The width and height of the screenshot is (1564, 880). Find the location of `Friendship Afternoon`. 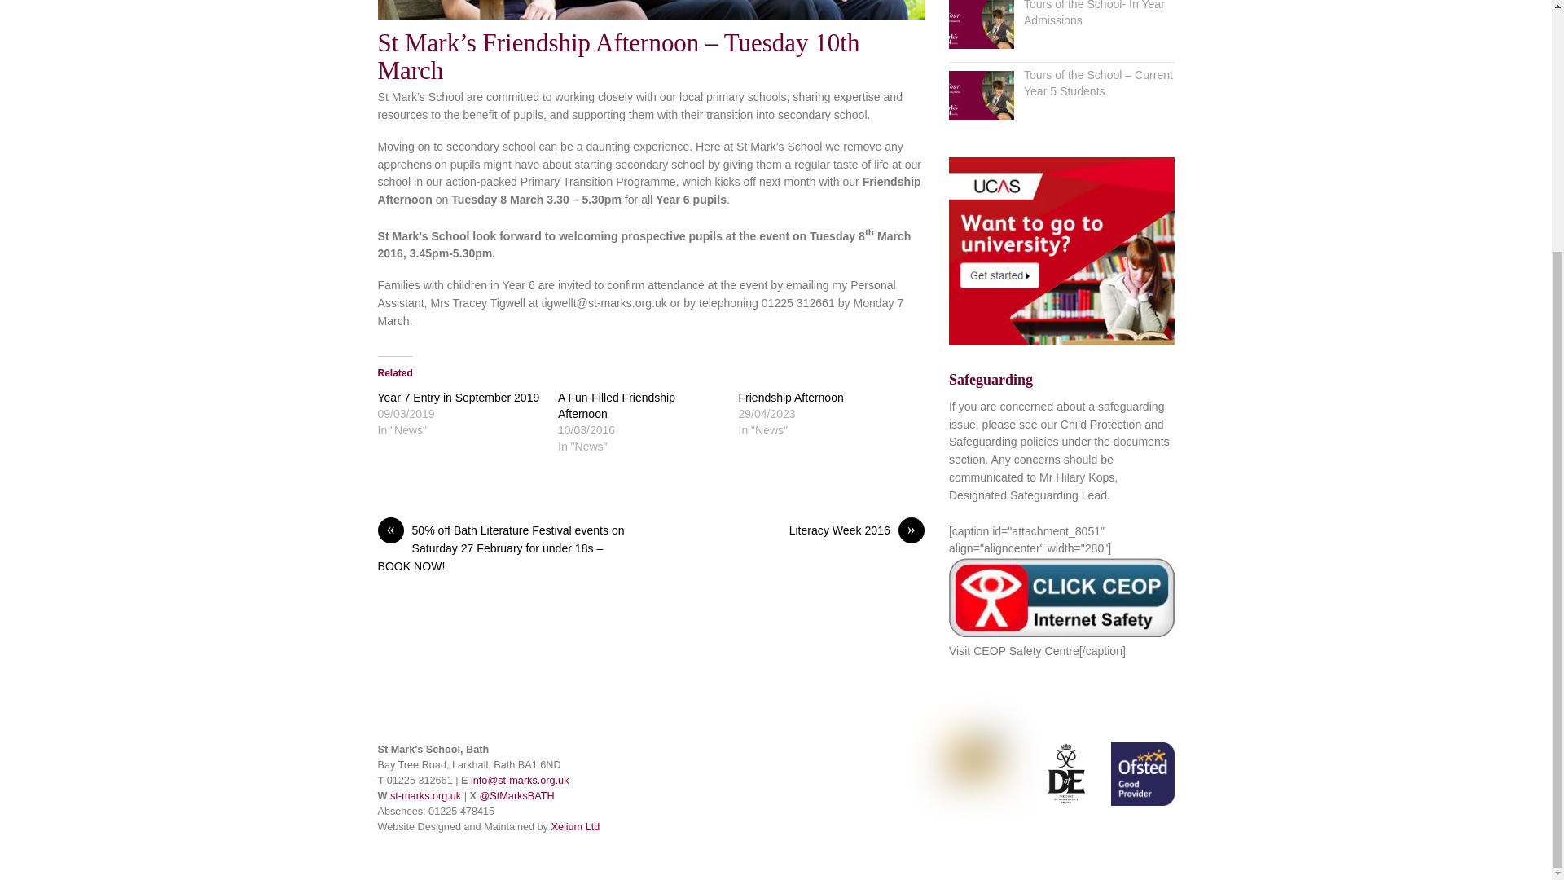

Friendship Afternoon is located at coordinates (791, 397).